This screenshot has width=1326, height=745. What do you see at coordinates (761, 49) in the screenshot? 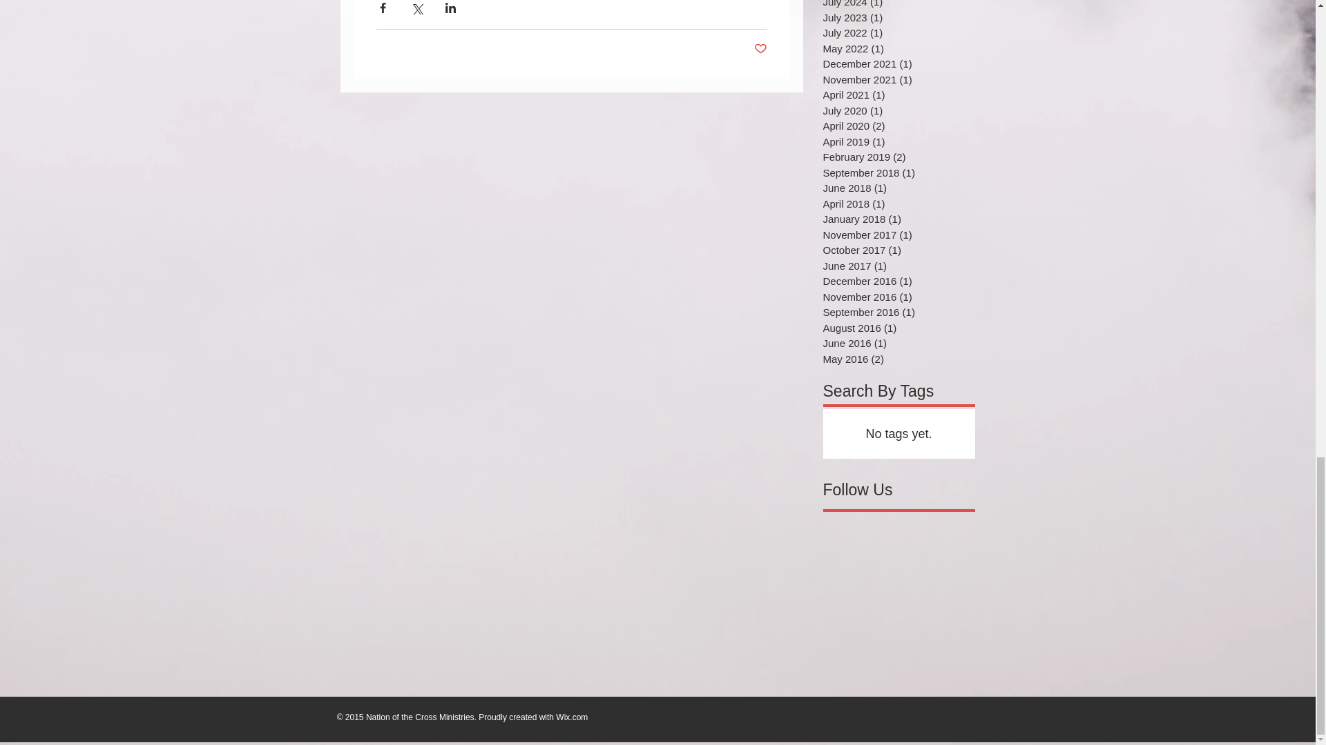
I see `Post not marked as liked` at bounding box center [761, 49].